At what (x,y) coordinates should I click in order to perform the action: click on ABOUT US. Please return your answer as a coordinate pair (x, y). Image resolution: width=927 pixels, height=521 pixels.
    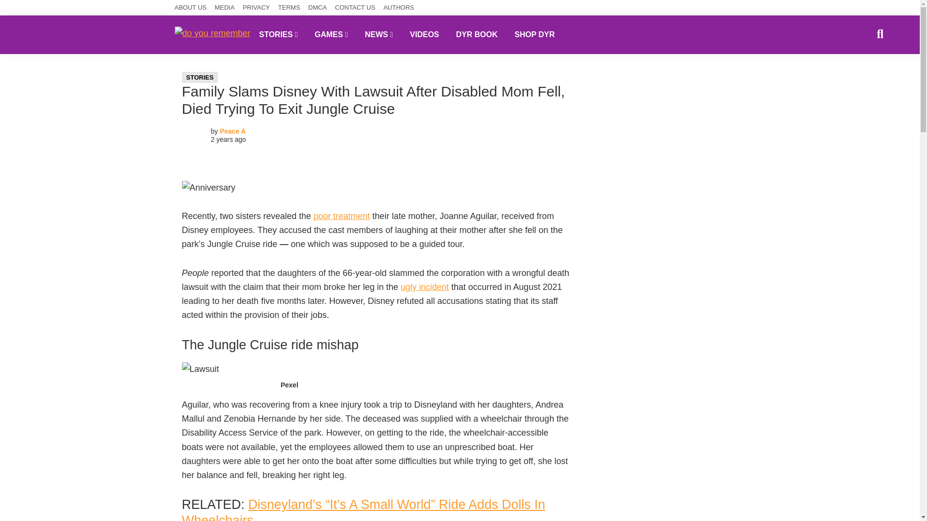
    Looking at the image, I should click on (191, 8).